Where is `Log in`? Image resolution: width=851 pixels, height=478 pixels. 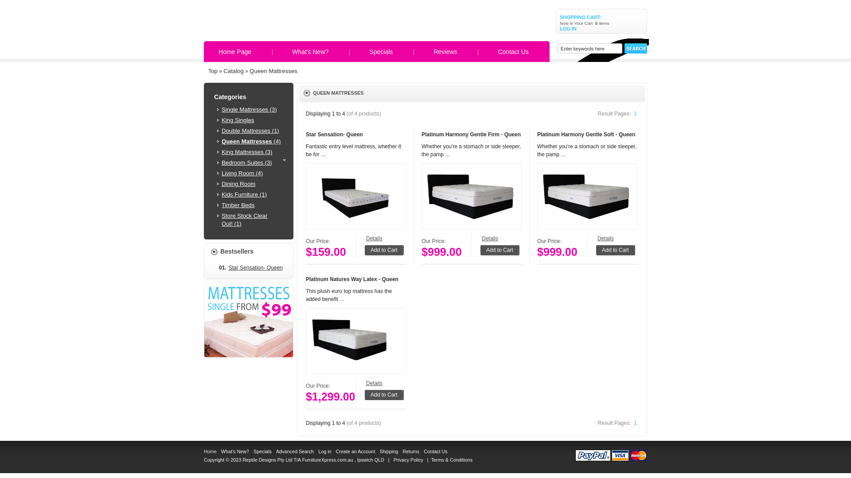 Log in is located at coordinates (324, 451).